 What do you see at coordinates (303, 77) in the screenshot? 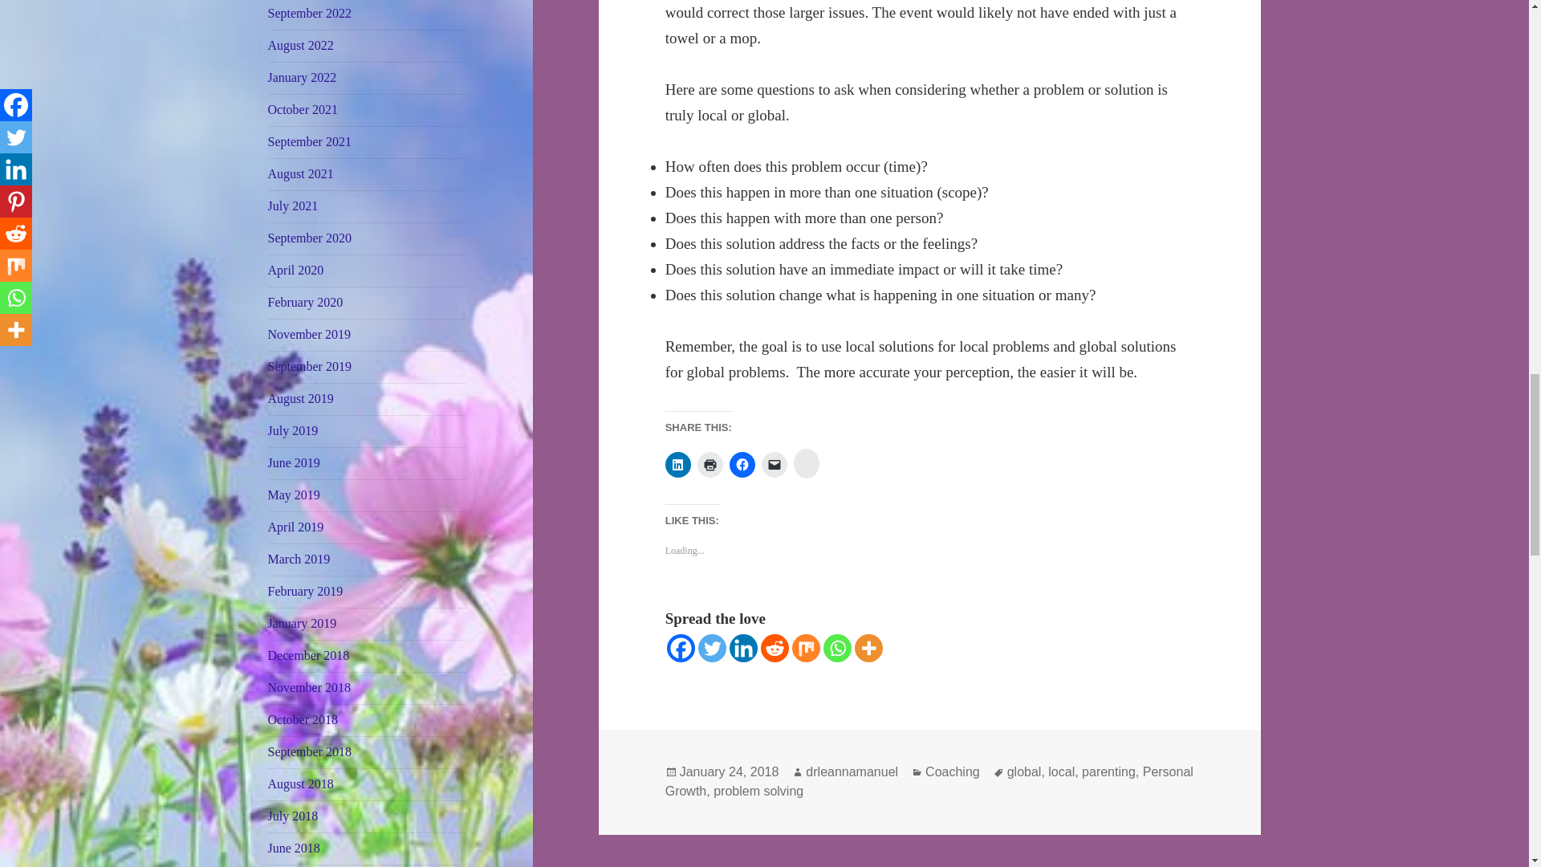
I see `January 2022` at bounding box center [303, 77].